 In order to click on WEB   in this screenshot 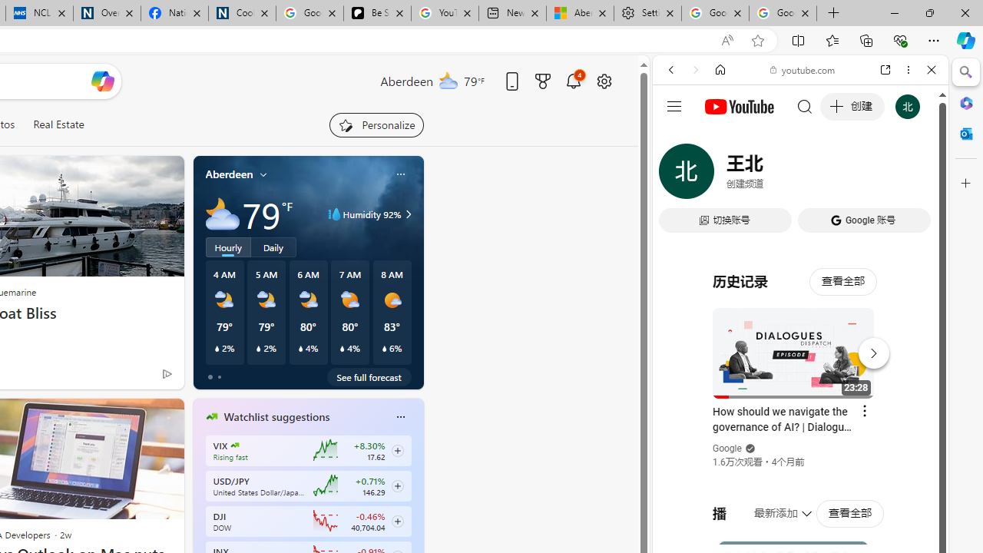, I will do `click(677, 175)`.